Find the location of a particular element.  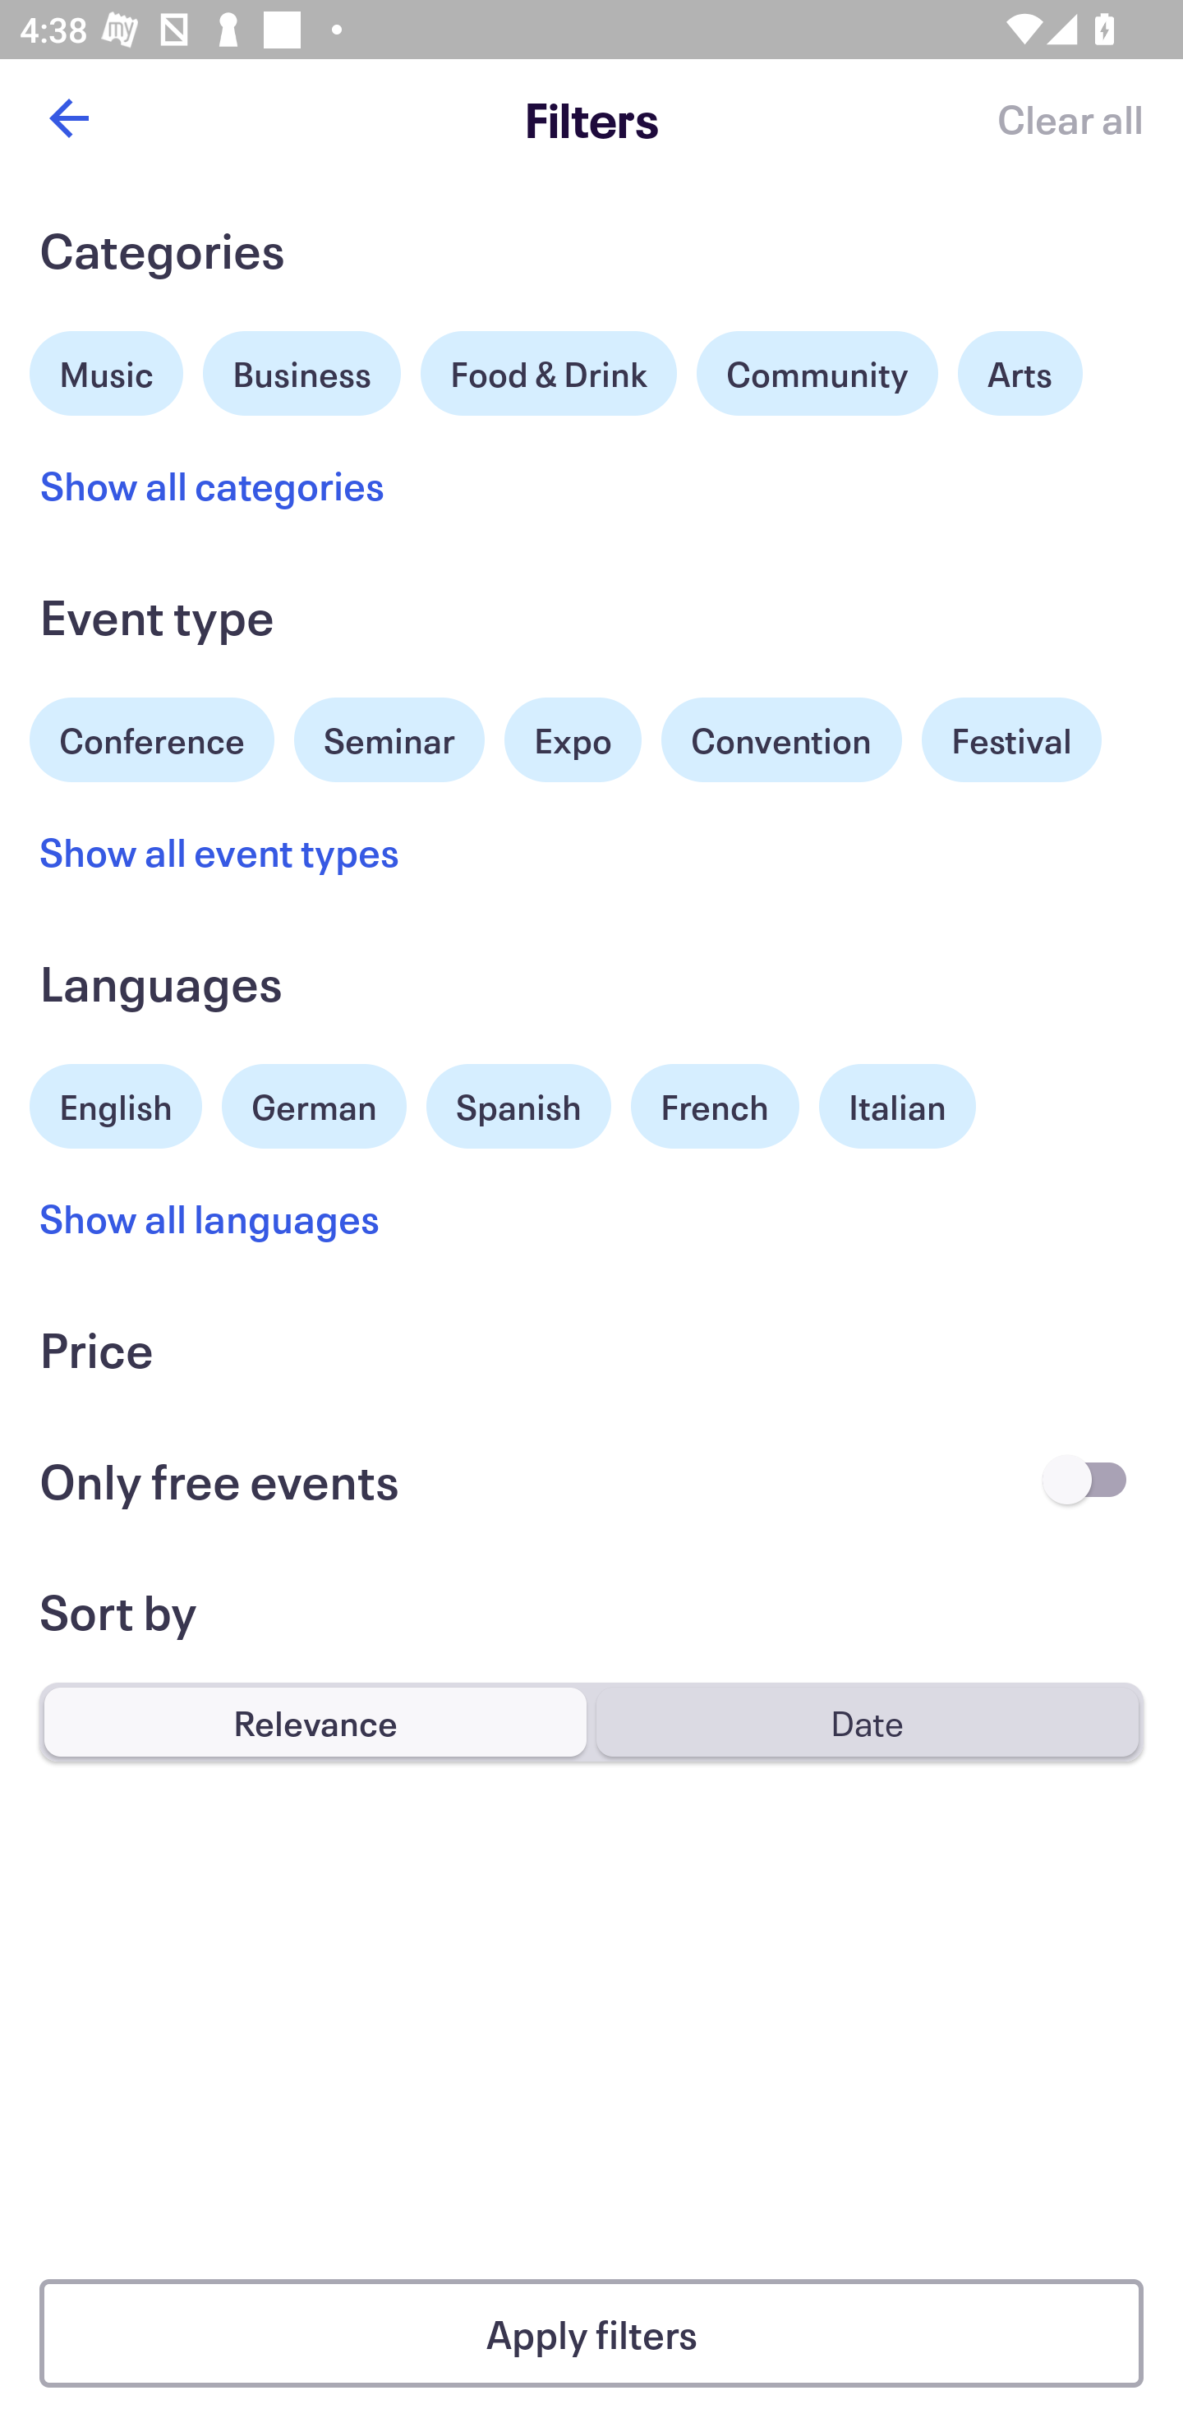

Italian is located at coordinates (897, 1106).